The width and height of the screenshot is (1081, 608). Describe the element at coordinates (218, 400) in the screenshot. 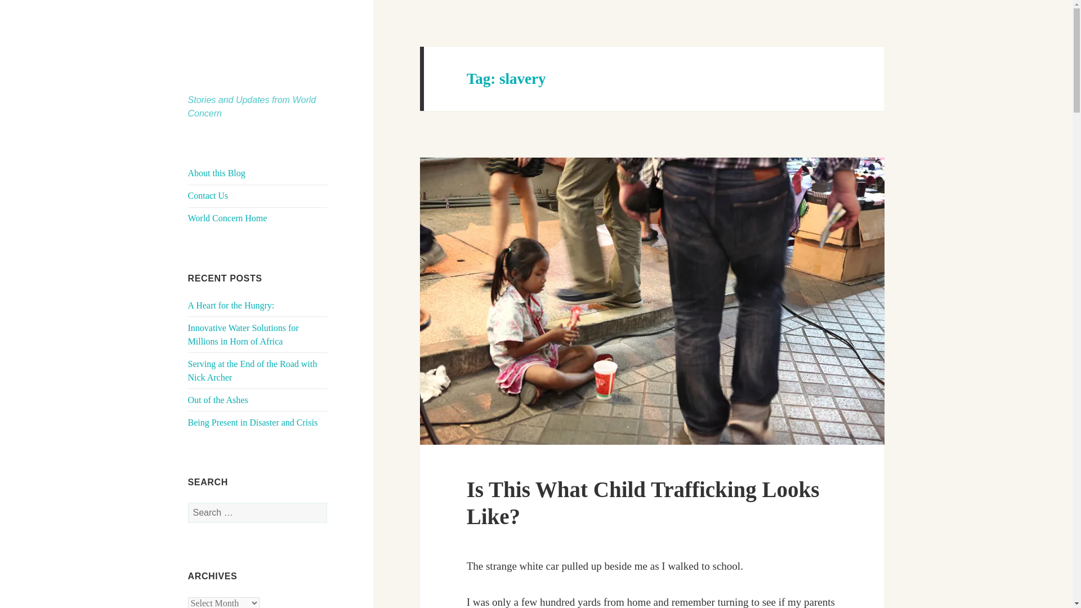

I see `Out of the Ashes` at that location.